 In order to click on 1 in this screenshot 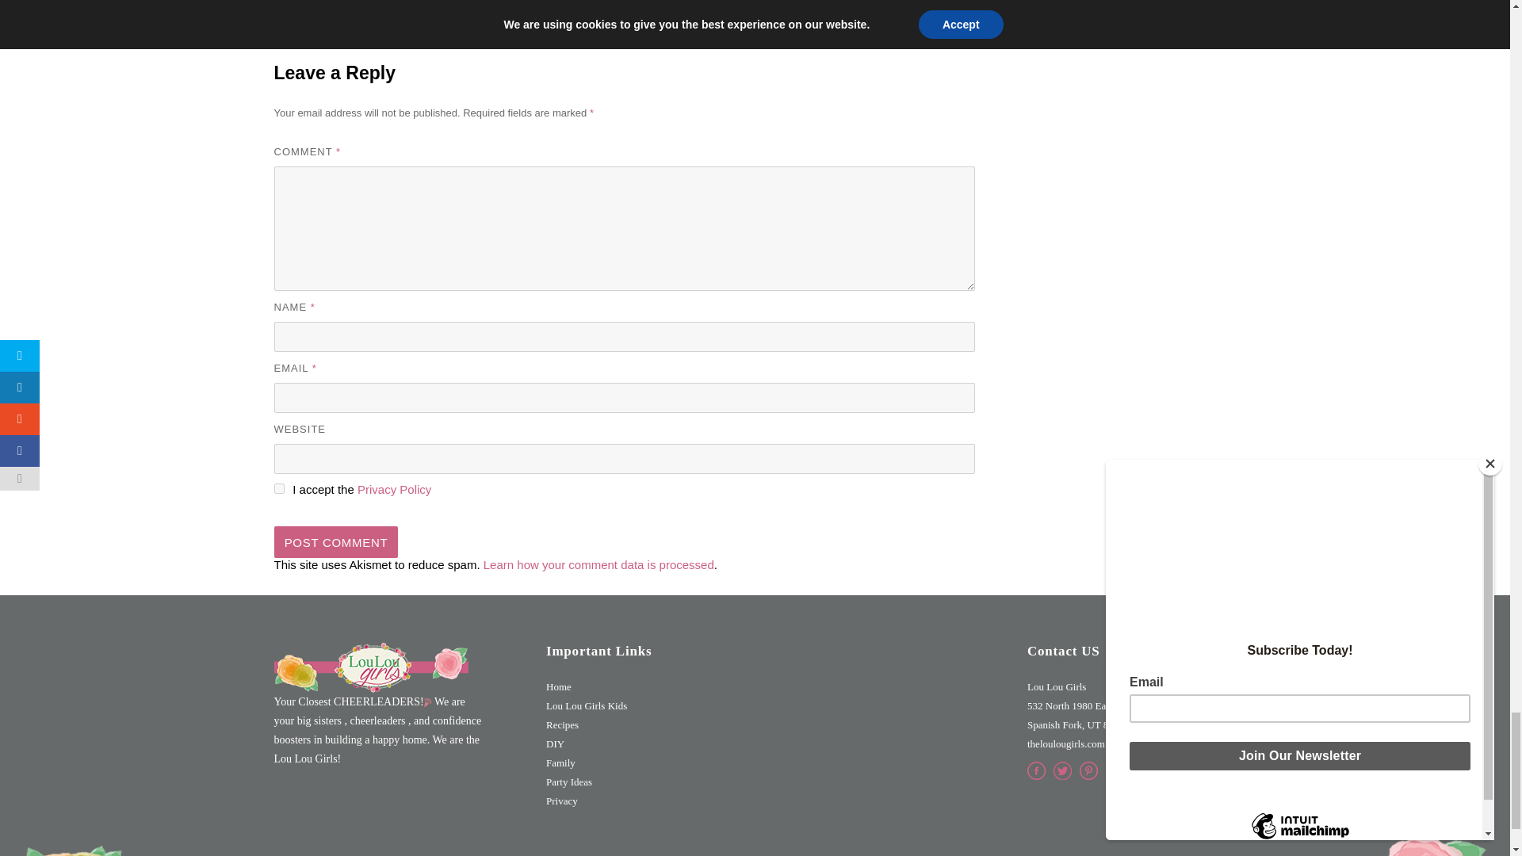, I will do `click(279, 488)`.